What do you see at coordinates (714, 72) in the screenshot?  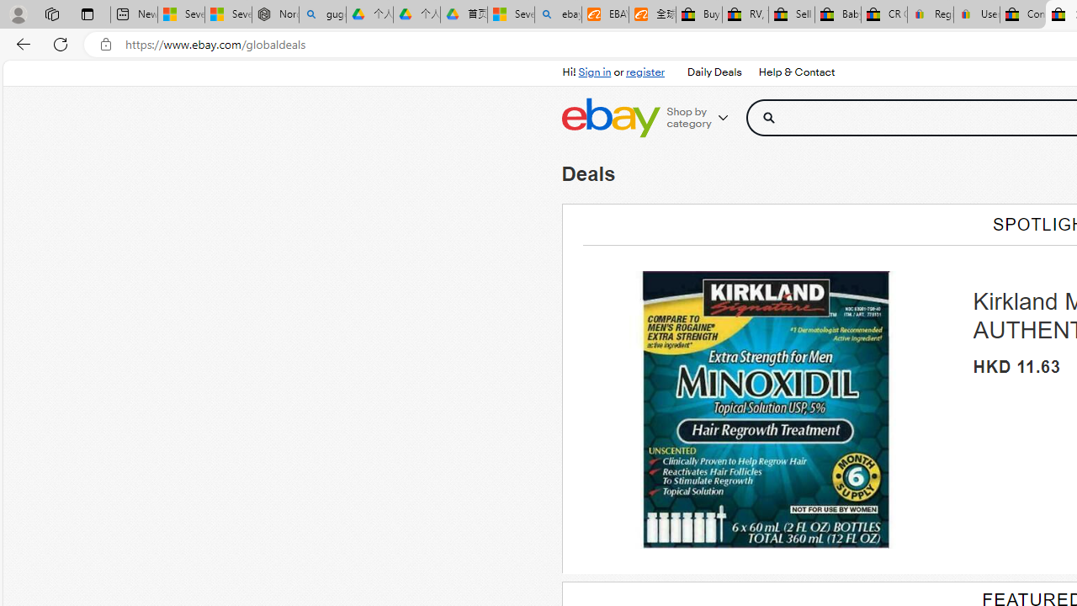 I see `Daily Deals` at bounding box center [714, 72].